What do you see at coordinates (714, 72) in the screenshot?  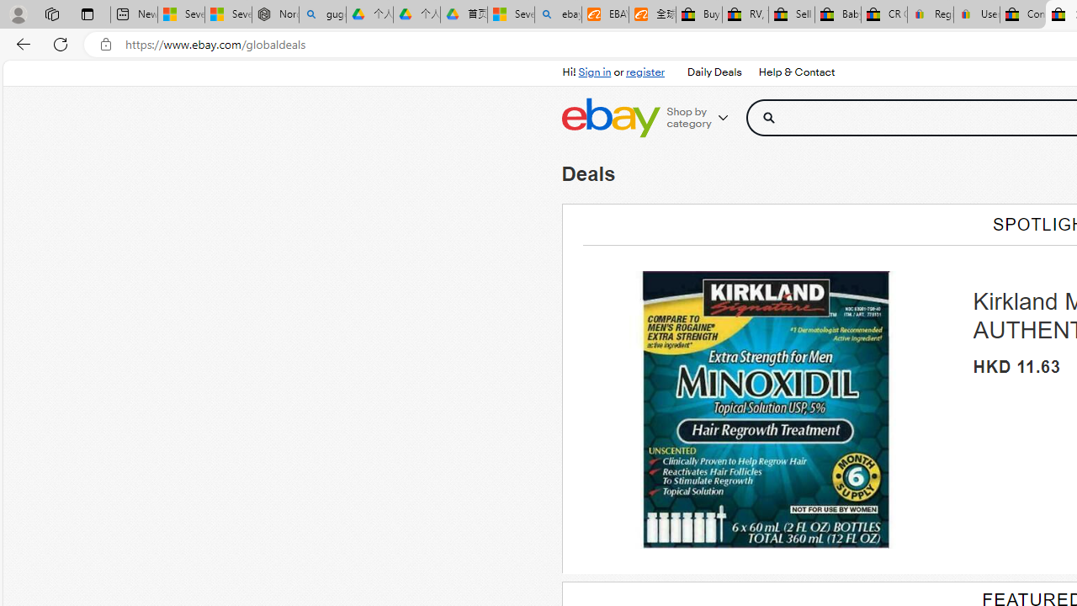 I see `Daily Deals` at bounding box center [714, 72].